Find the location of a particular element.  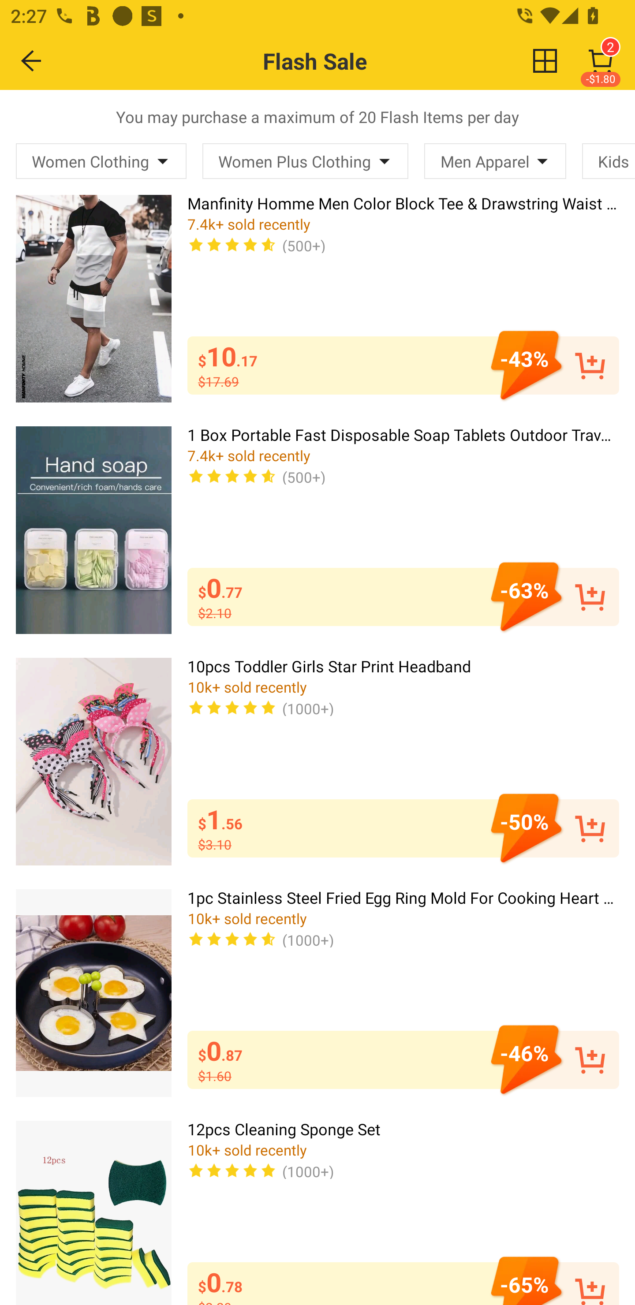

2 -$1.80 is located at coordinates (601, 61).